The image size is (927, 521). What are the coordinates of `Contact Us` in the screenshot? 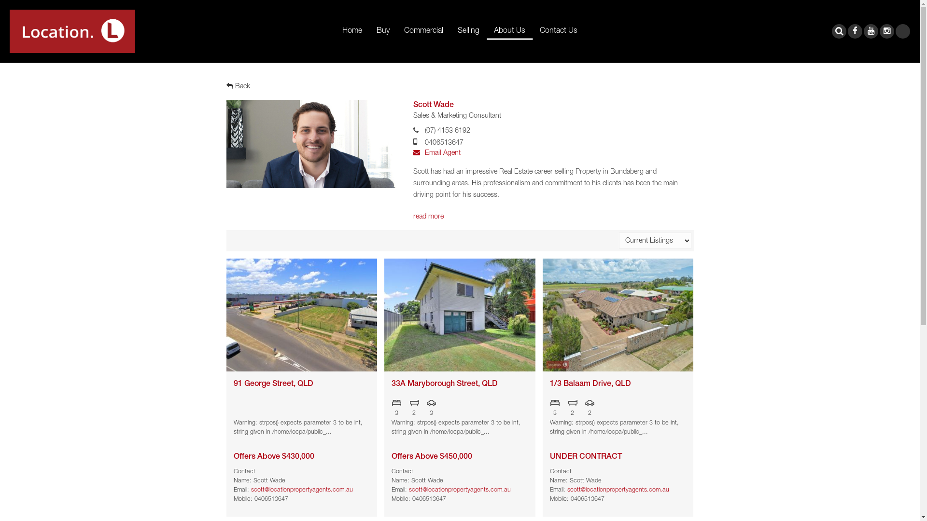 It's located at (559, 32).